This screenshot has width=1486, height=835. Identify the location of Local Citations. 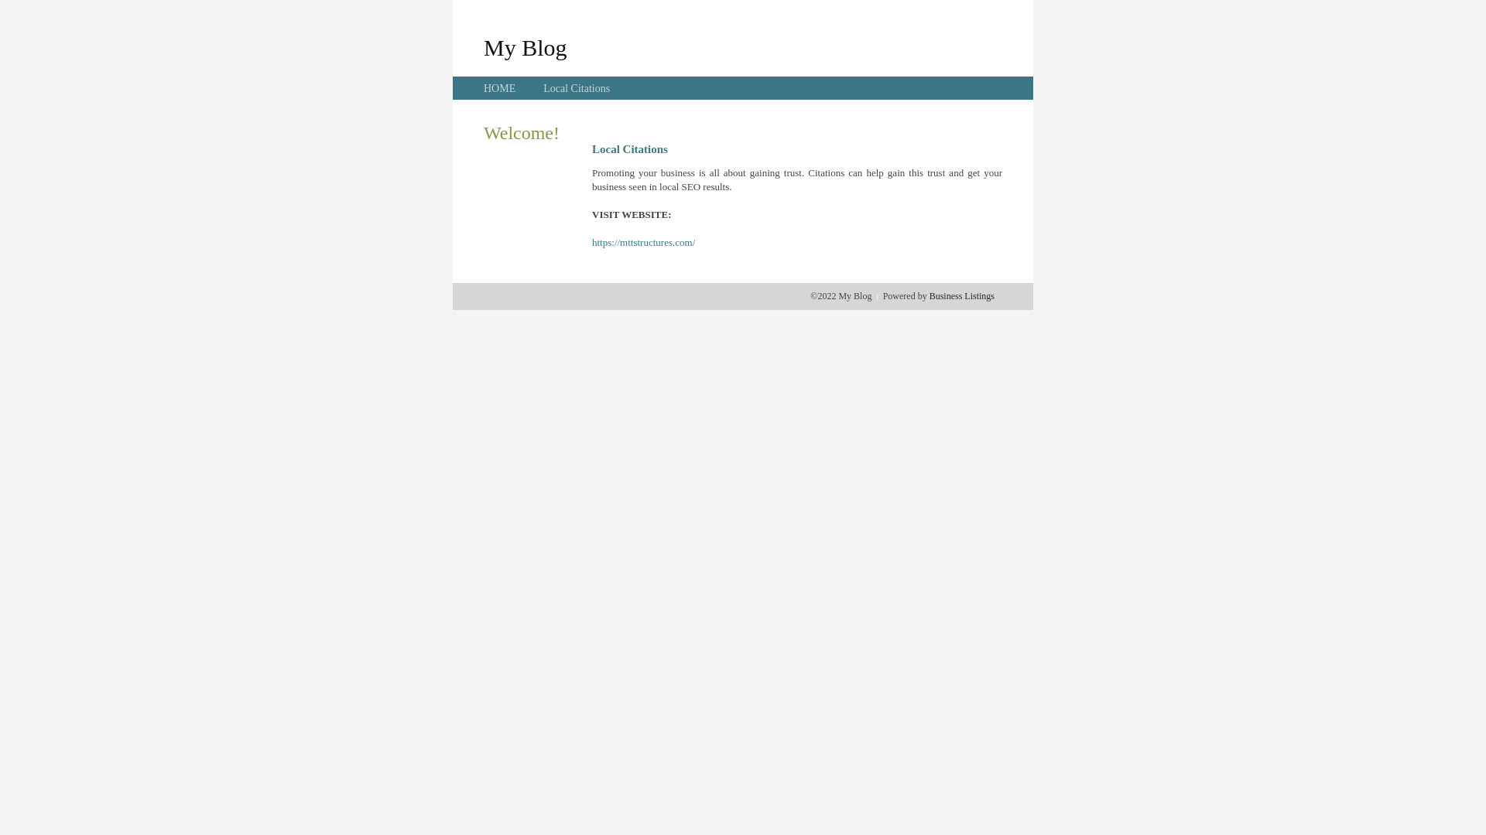
(577, 88).